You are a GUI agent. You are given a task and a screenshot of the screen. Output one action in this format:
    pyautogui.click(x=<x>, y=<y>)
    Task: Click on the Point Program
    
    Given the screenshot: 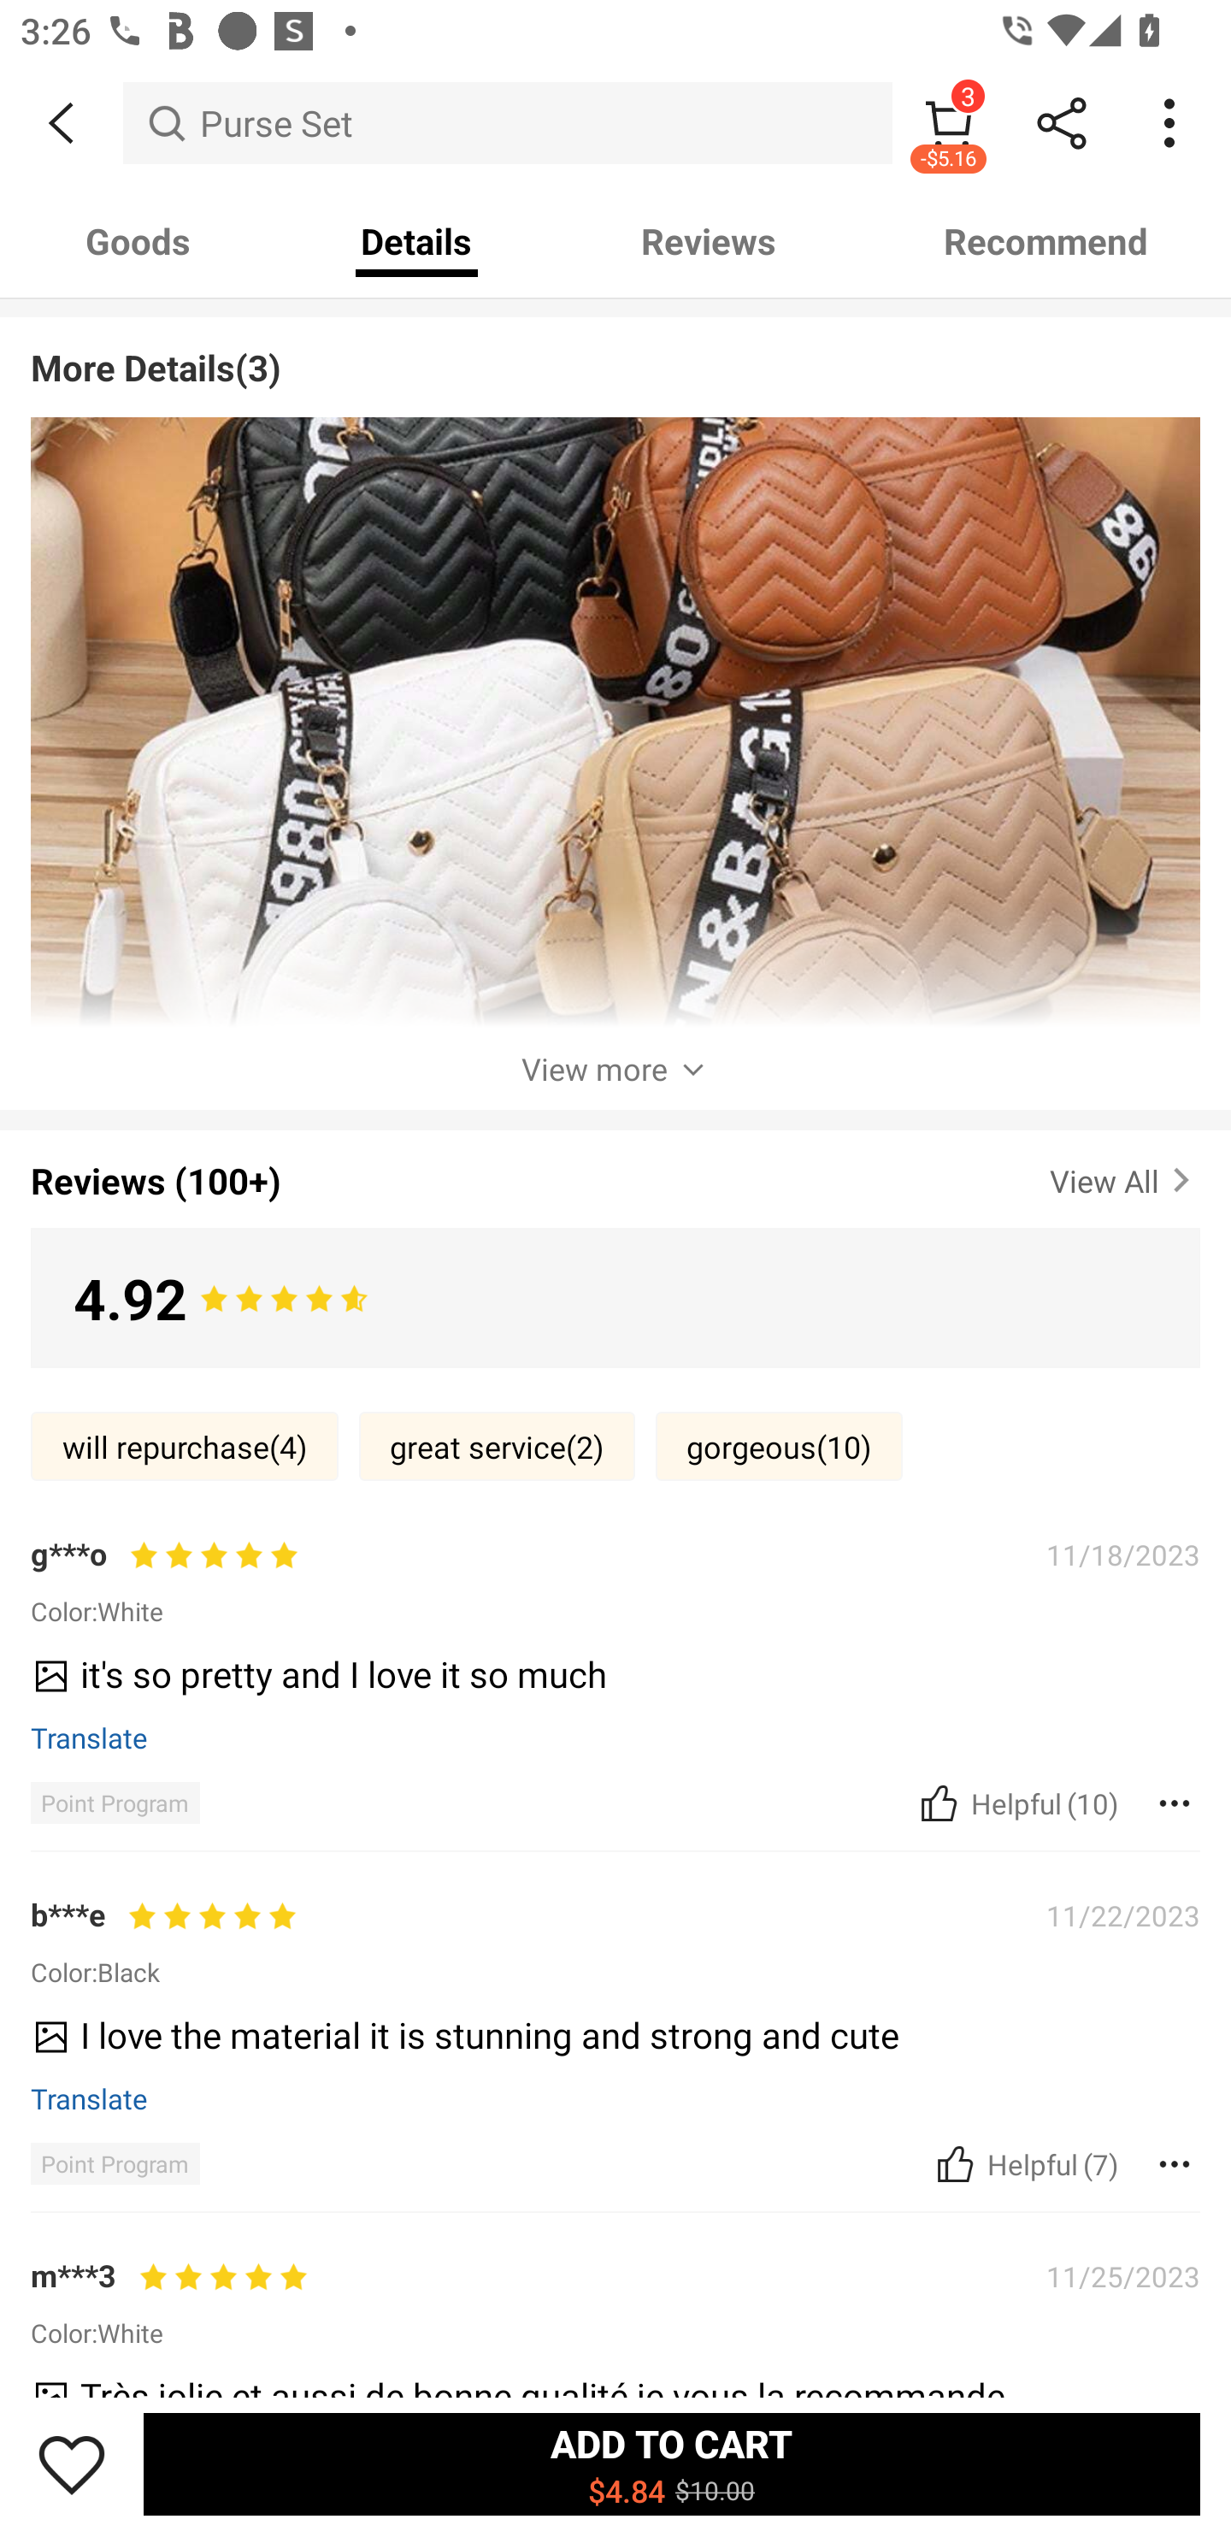 What is the action you would take?
    pyautogui.click(x=115, y=1802)
    